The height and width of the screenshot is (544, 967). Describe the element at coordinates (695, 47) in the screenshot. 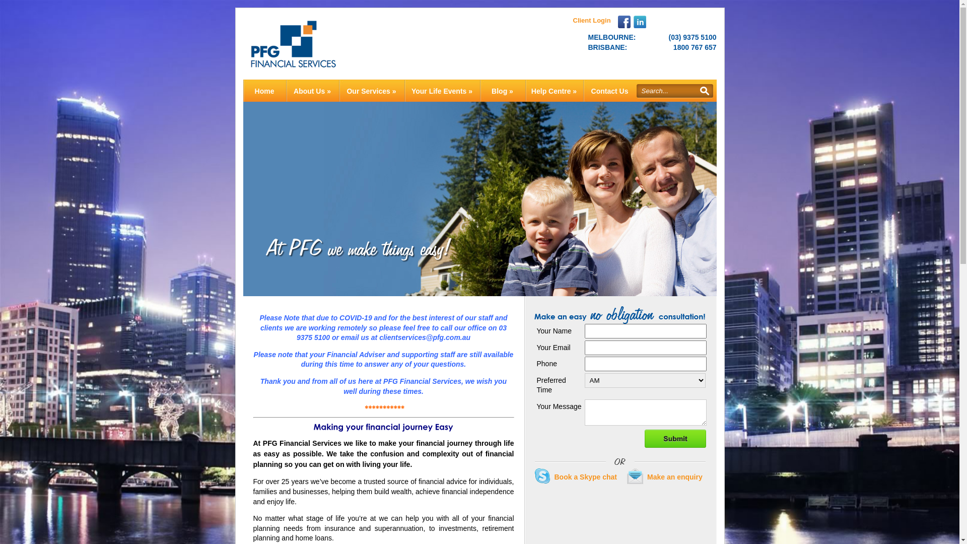

I see `1800 767 657` at that location.